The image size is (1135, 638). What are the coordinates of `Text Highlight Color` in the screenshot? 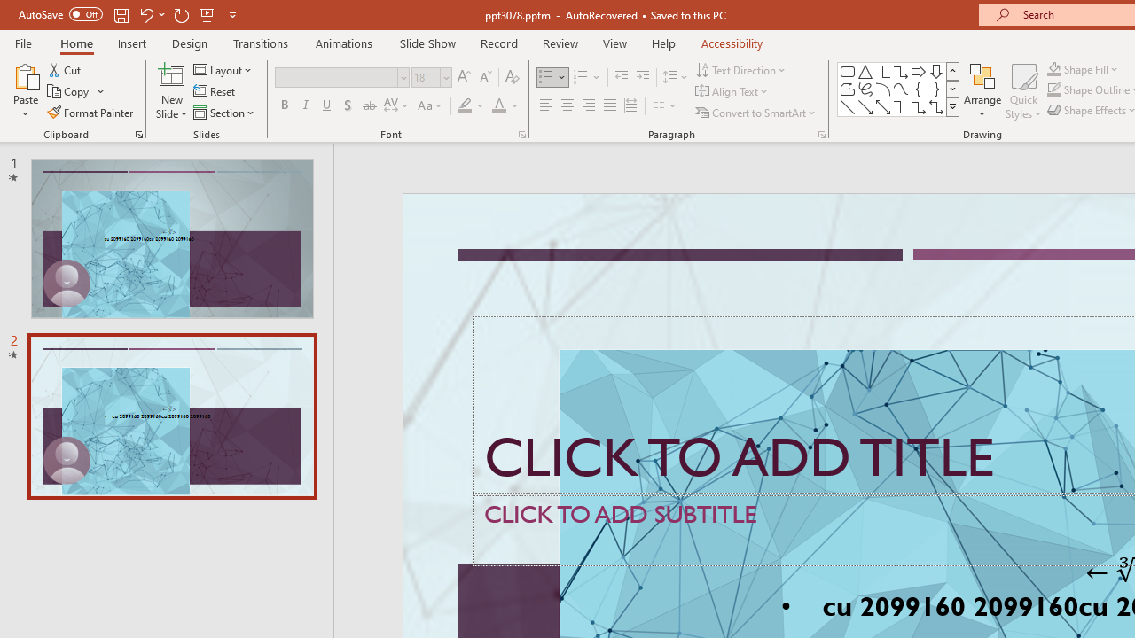 It's located at (472, 106).